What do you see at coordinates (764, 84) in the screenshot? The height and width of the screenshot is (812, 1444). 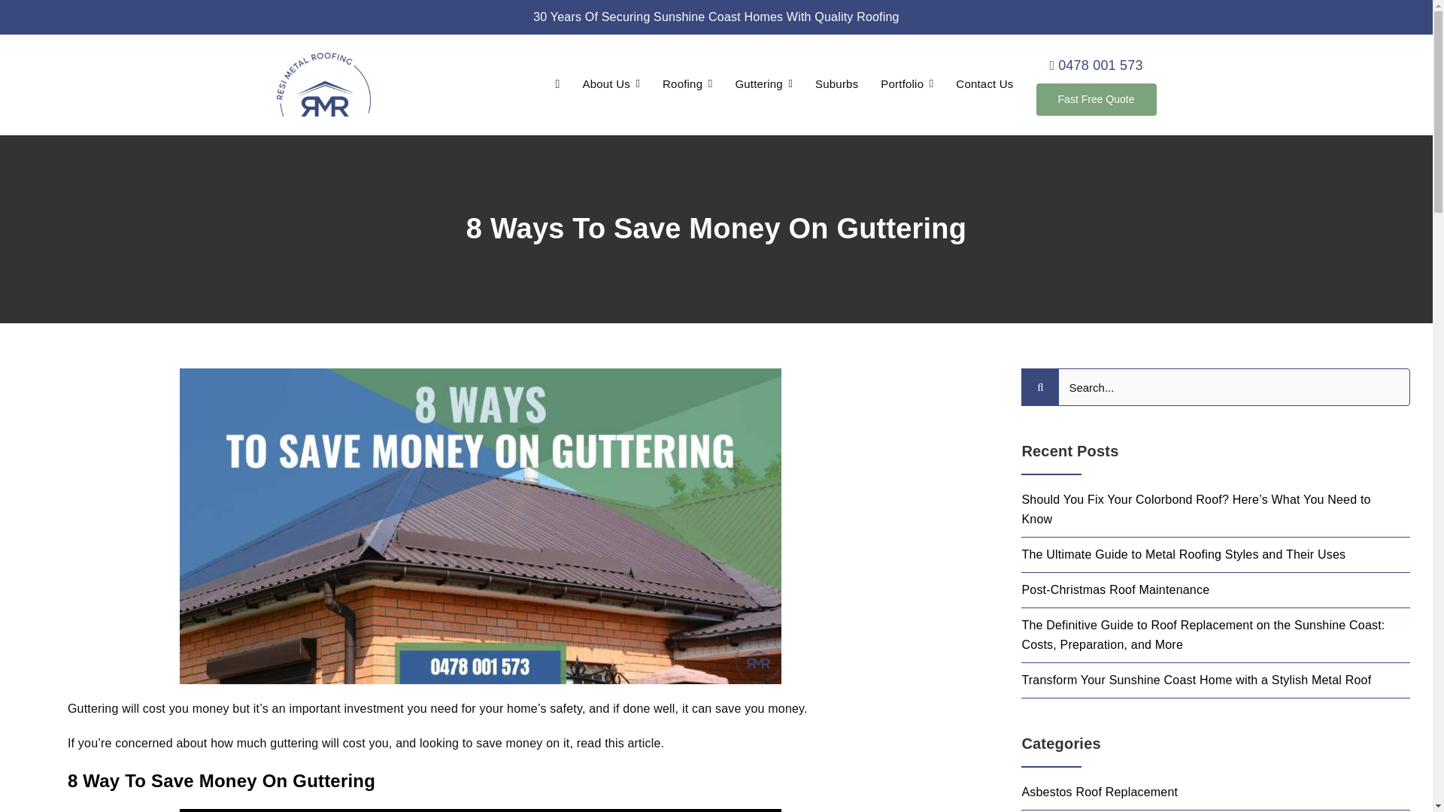 I see `Guttering` at bounding box center [764, 84].